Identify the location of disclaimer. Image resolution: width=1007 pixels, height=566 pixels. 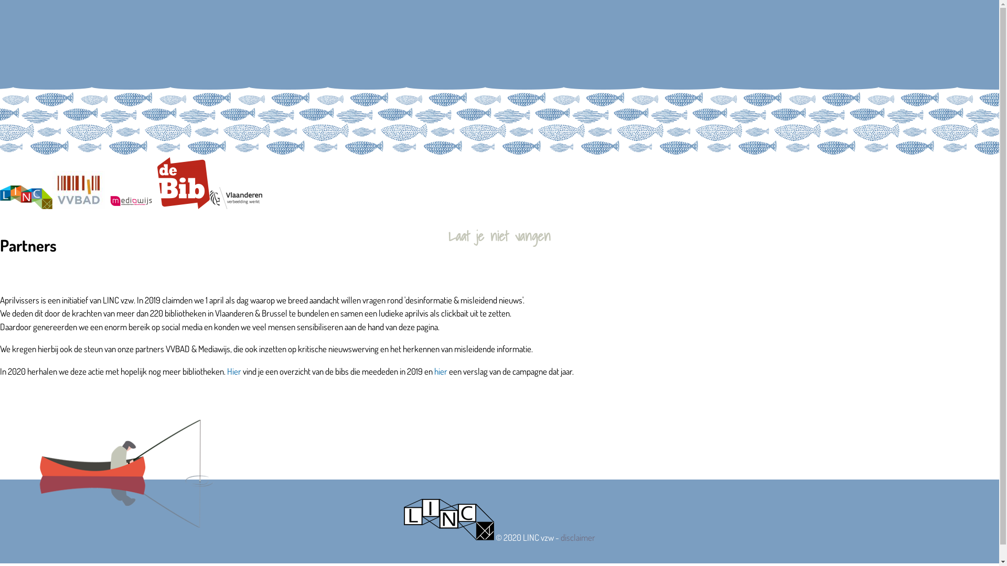
(578, 538).